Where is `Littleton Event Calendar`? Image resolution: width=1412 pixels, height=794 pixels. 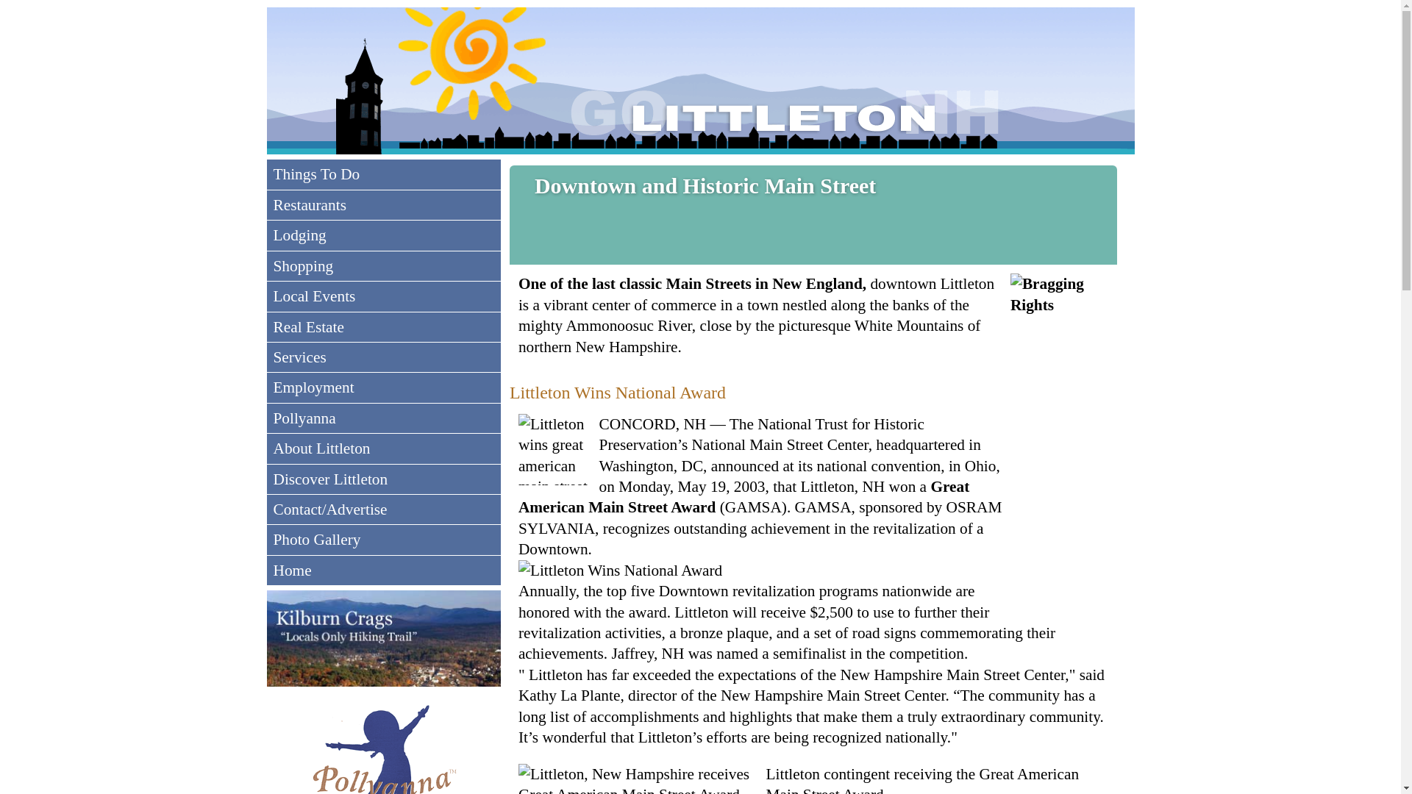
Littleton Event Calendar is located at coordinates (384, 296).